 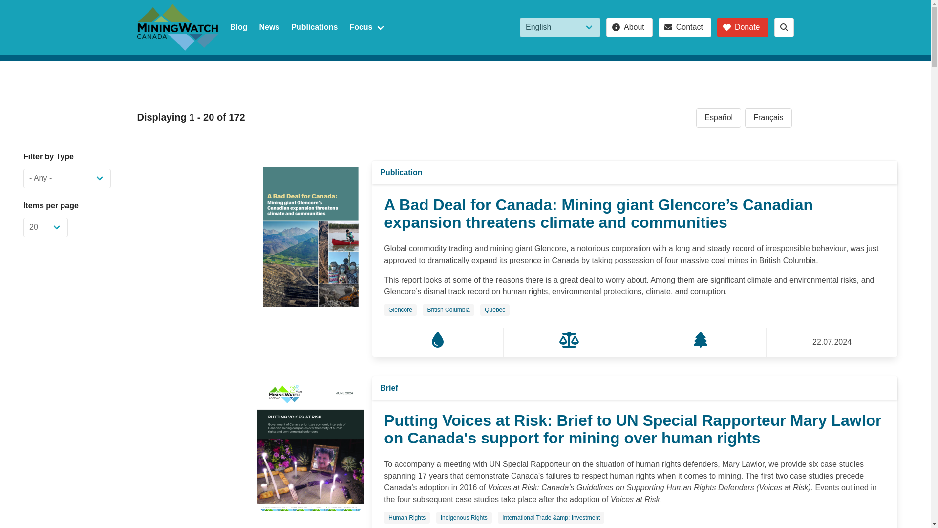 I want to click on MiningWatch, so click(x=177, y=27).